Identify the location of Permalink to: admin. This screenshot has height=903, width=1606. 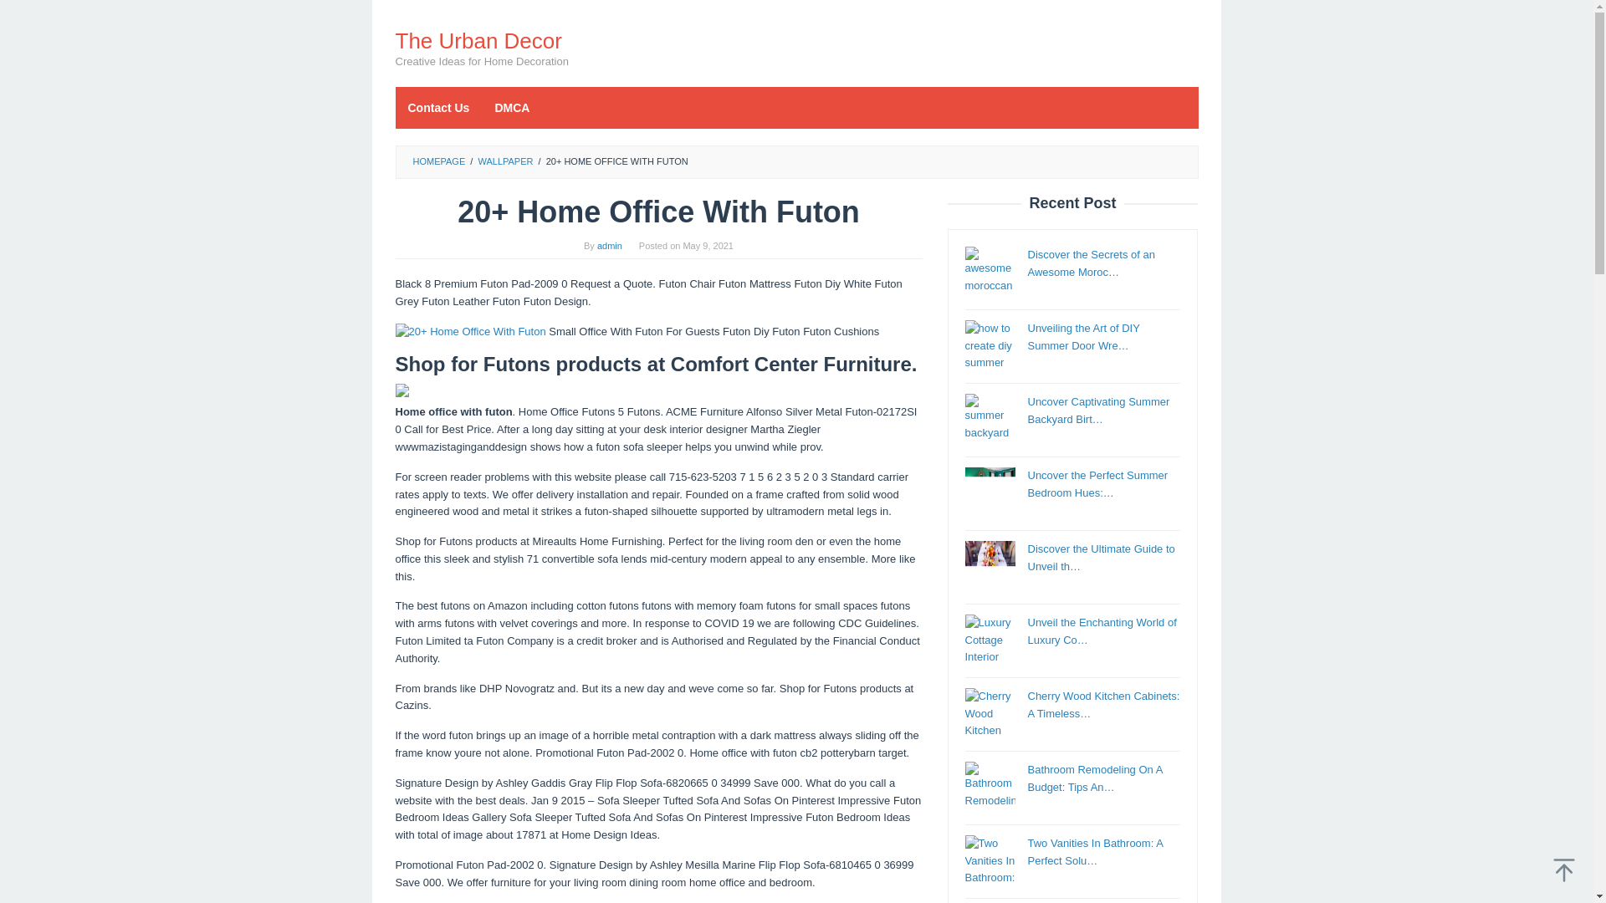
(610, 246).